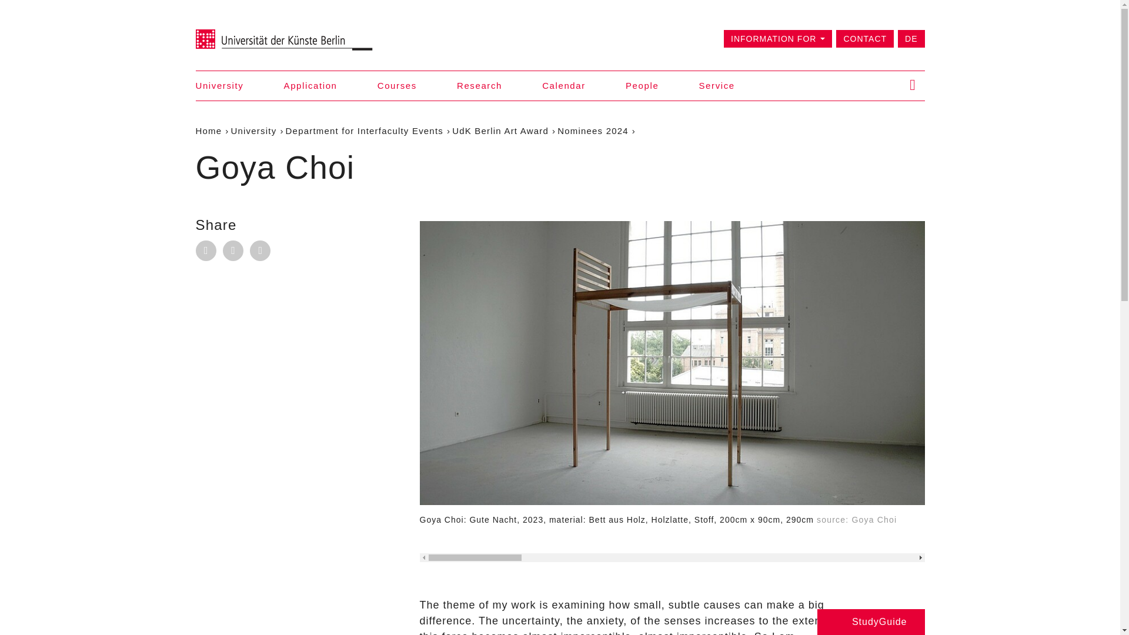  Describe the element at coordinates (593, 131) in the screenshot. I see `Nominees 2024` at that location.